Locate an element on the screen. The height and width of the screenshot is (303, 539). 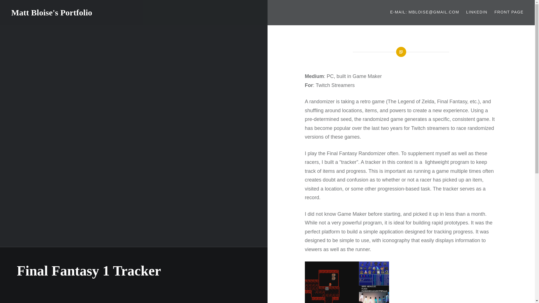
FRONT PAGE is located at coordinates (509, 12).